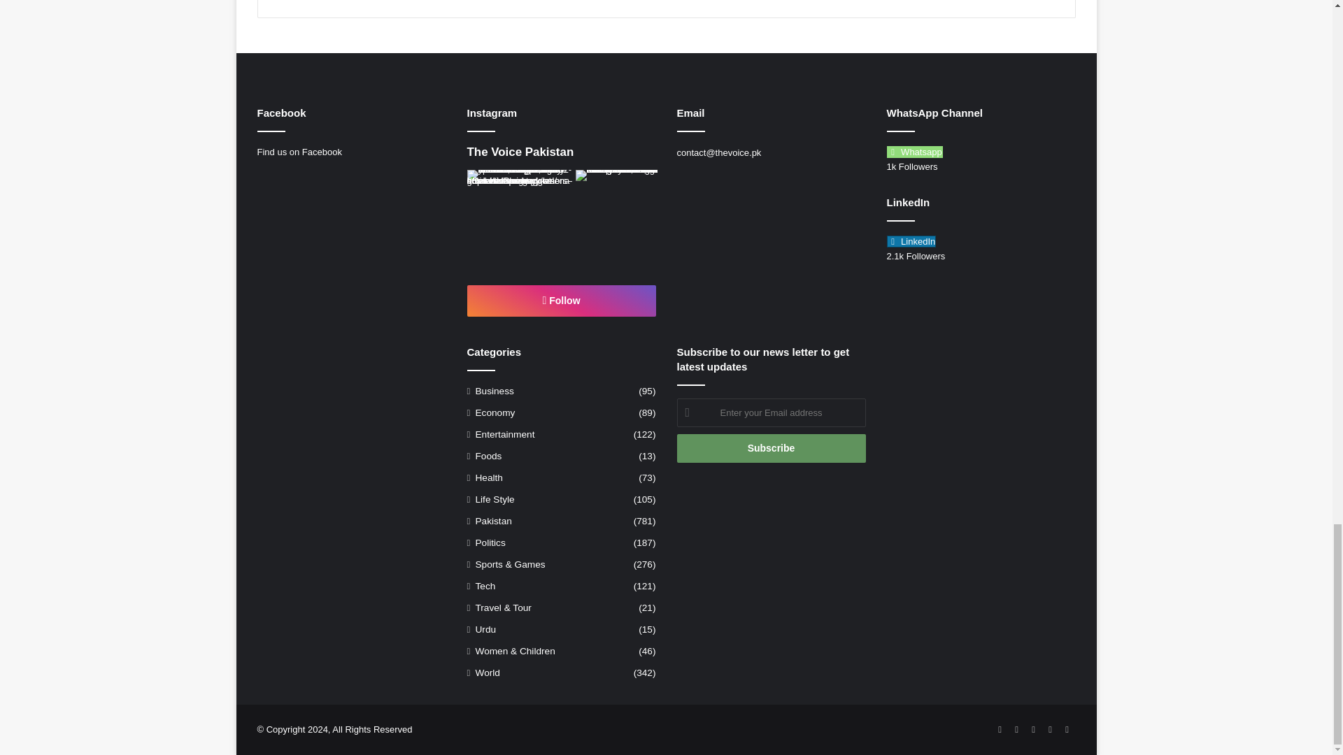 The image size is (1343, 755). What do you see at coordinates (771, 449) in the screenshot?
I see `Subscribe` at bounding box center [771, 449].